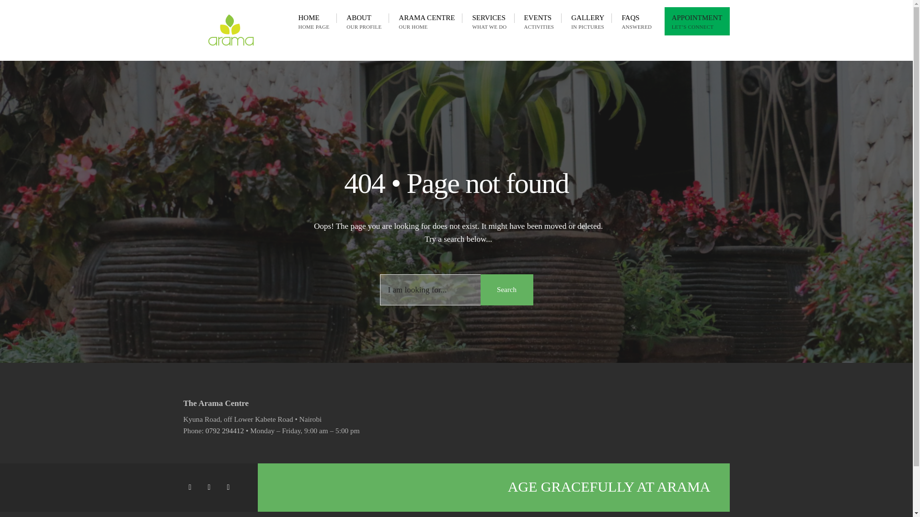  I want to click on Facebook, so click(191, 487).